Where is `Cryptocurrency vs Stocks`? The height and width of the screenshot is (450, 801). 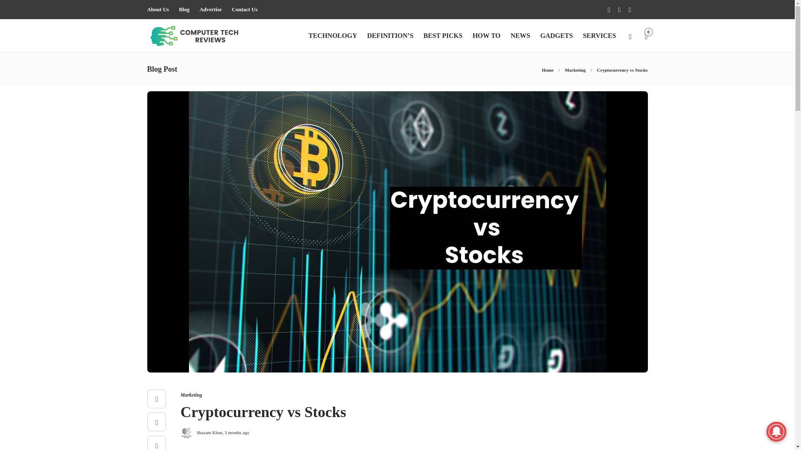
Cryptocurrency vs Stocks is located at coordinates (622, 70).